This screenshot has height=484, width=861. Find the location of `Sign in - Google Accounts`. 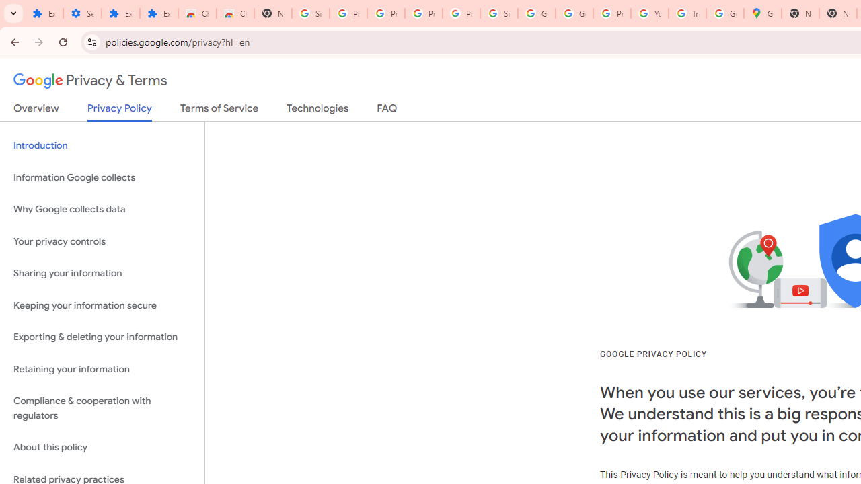

Sign in - Google Accounts is located at coordinates (311, 13).